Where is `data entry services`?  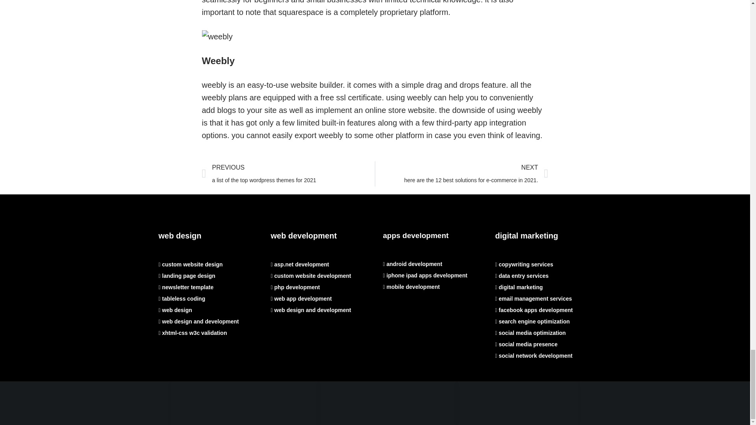 data entry services is located at coordinates (311, 275).